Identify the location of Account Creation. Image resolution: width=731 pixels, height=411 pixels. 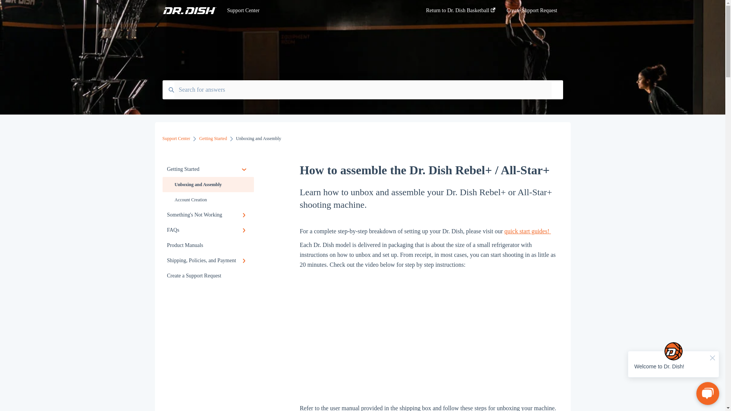
(208, 200).